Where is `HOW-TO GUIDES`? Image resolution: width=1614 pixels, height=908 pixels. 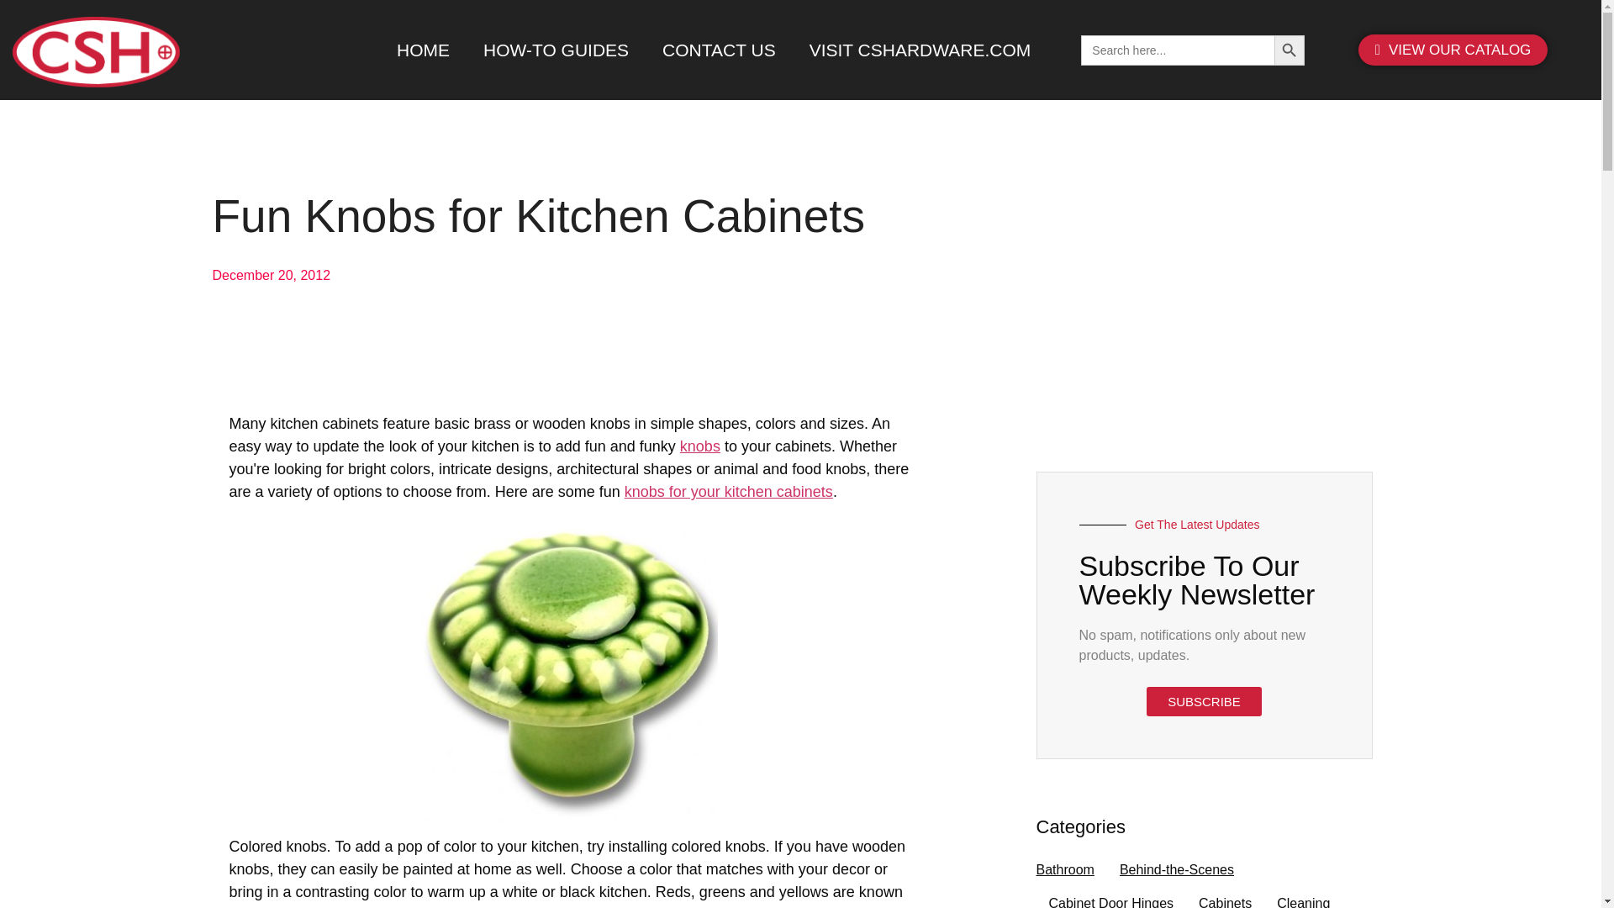 HOW-TO GUIDES is located at coordinates (556, 50).